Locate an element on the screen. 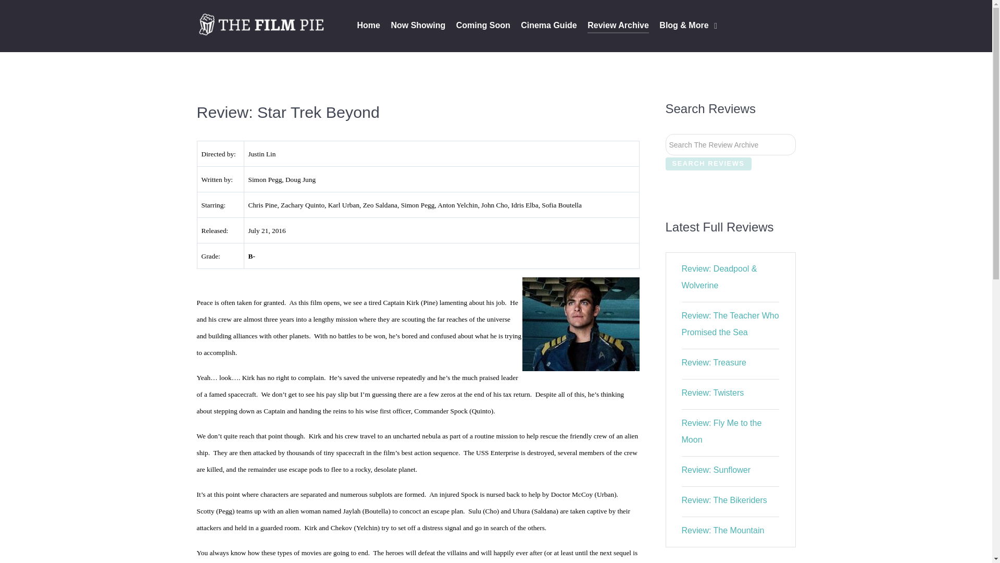 The image size is (1000, 563). Star Trek Beyond is located at coordinates (580, 324).